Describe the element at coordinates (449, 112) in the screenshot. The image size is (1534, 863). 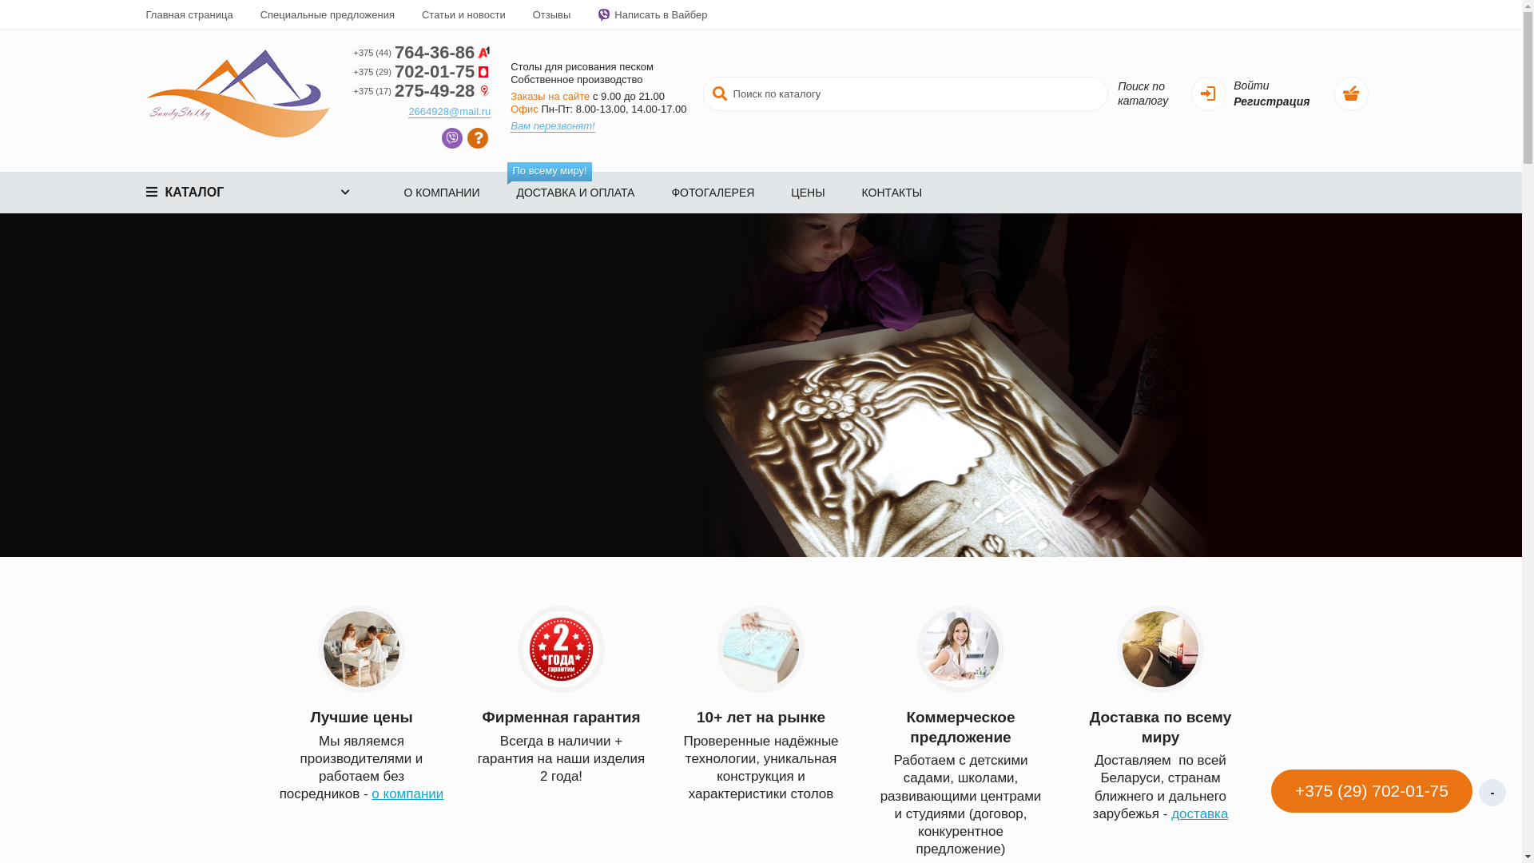
I see `2664928@mail.ru` at that location.